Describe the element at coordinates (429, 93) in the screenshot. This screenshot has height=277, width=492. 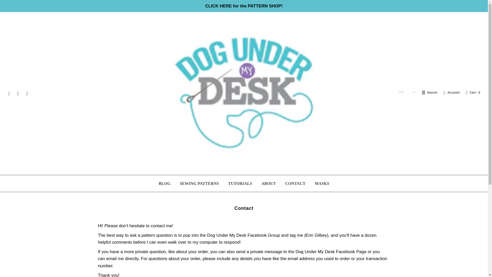
I see `Search` at that location.